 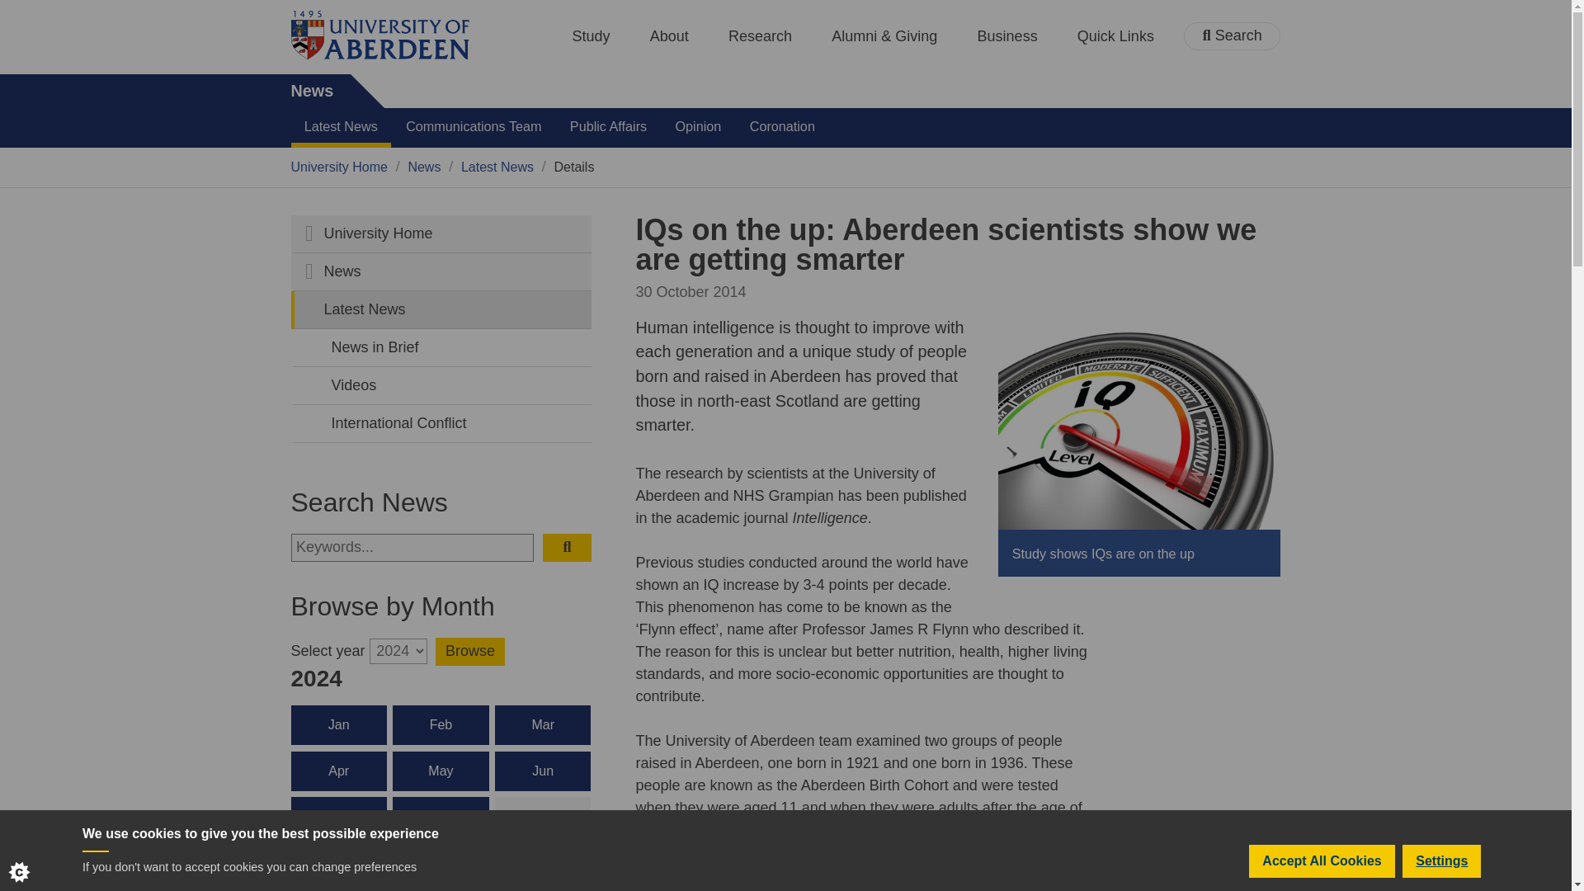 I want to click on Study shows IQs are on the up, so click(x=1138, y=427).